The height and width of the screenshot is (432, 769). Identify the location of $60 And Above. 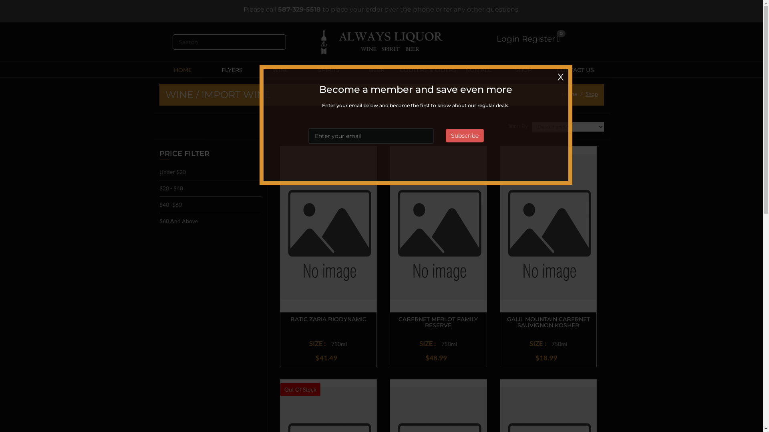
(211, 221).